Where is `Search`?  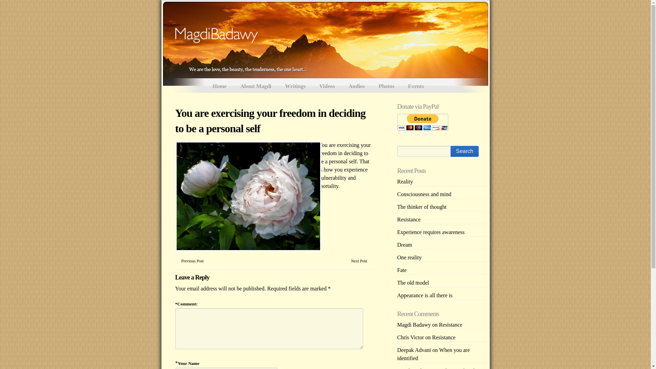 Search is located at coordinates (464, 151).